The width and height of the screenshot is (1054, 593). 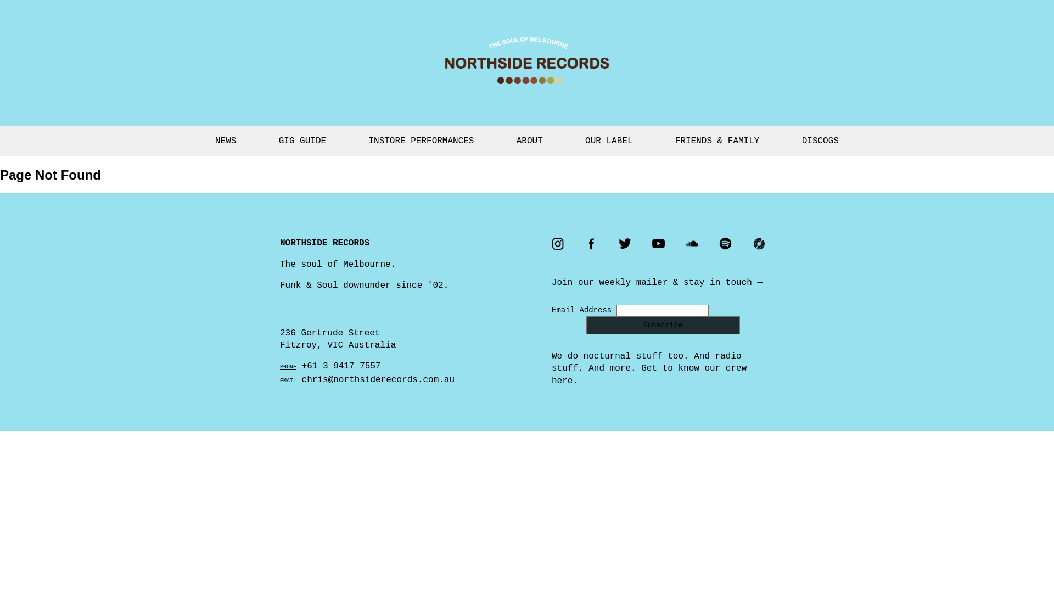 What do you see at coordinates (717, 141) in the screenshot?
I see `FRIENDS & FAMILY` at bounding box center [717, 141].